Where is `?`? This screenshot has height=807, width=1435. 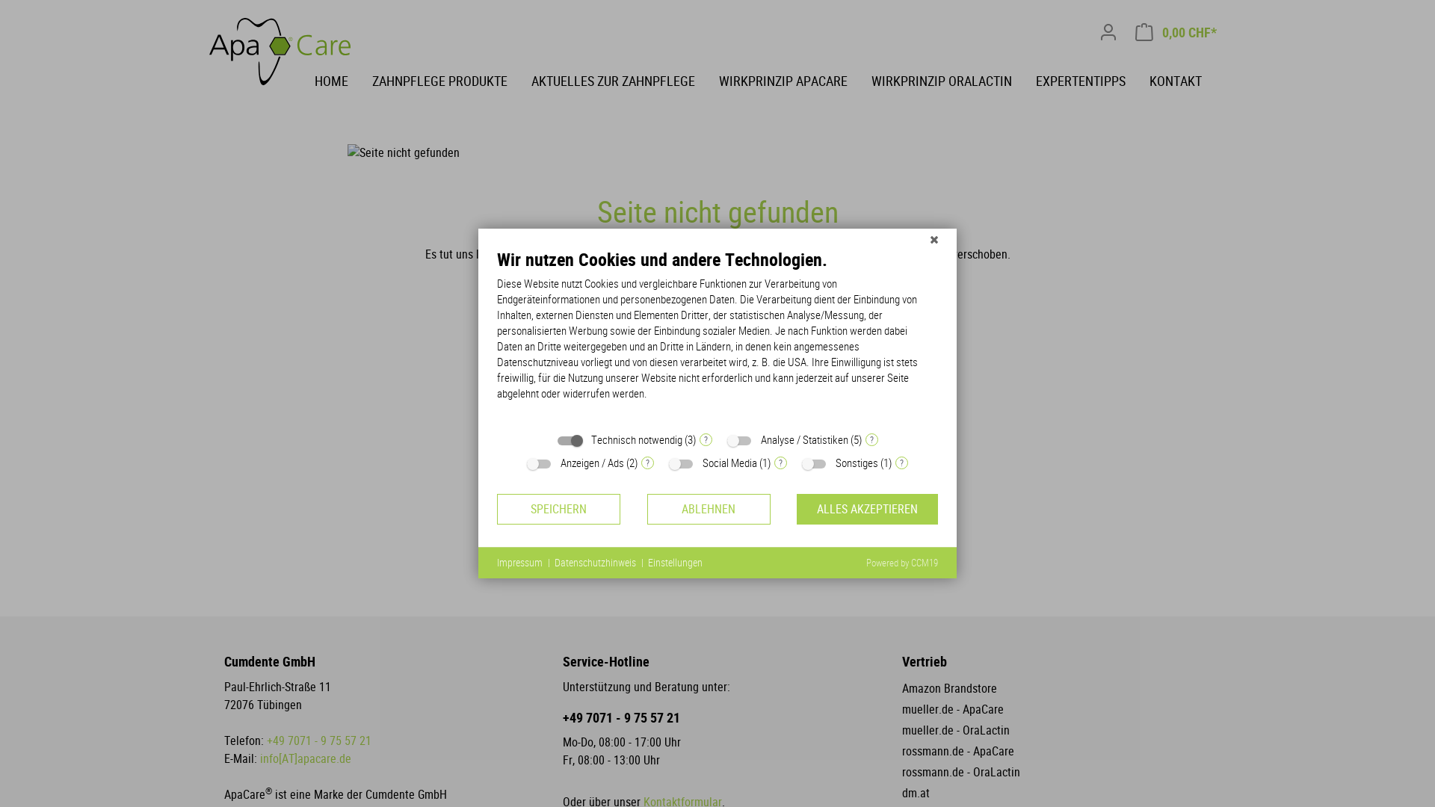
? is located at coordinates (647, 463).